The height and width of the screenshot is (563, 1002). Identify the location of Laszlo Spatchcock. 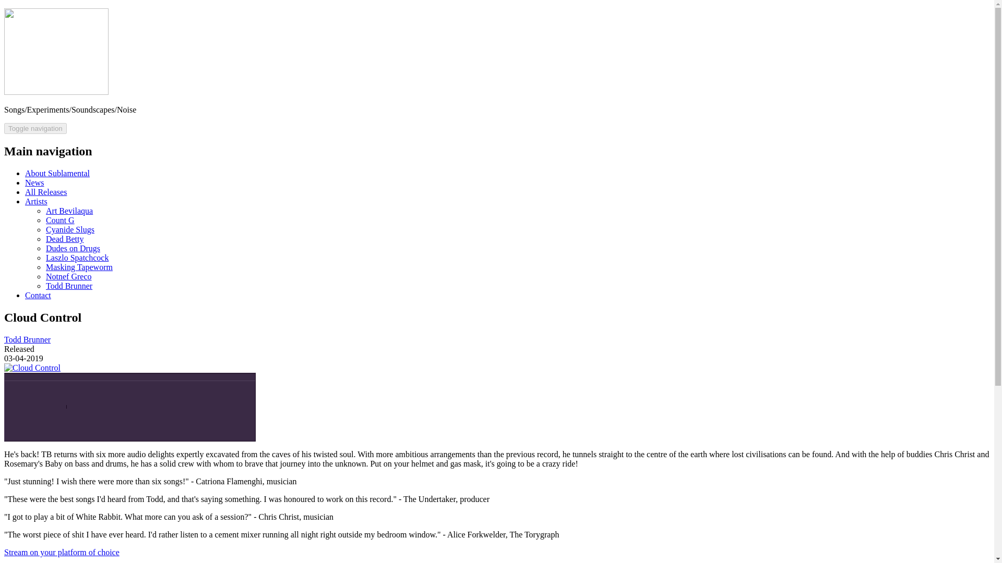
(77, 258).